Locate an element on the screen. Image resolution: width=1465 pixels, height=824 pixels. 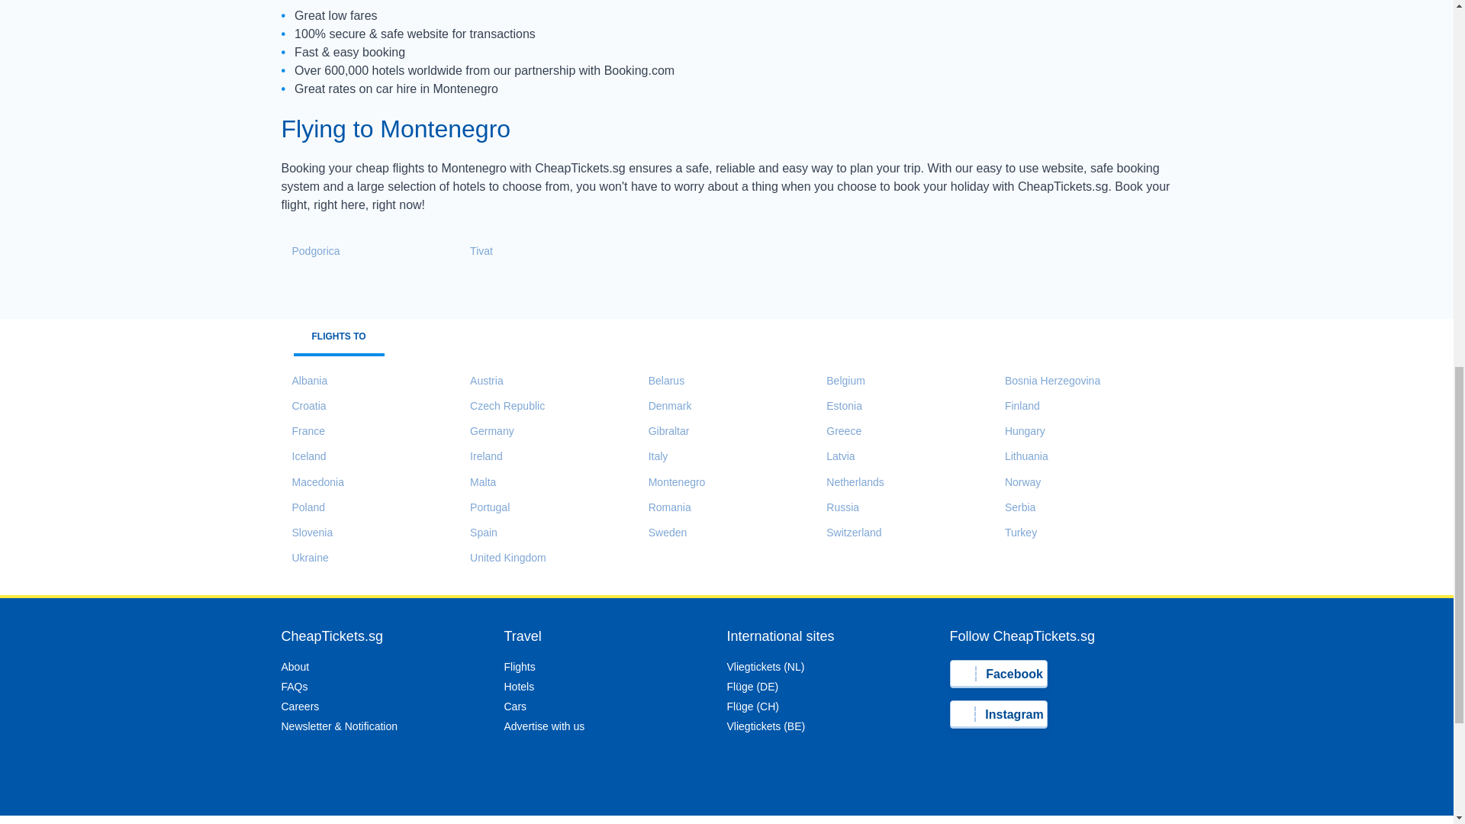
Slovenia is located at coordinates (307, 533).